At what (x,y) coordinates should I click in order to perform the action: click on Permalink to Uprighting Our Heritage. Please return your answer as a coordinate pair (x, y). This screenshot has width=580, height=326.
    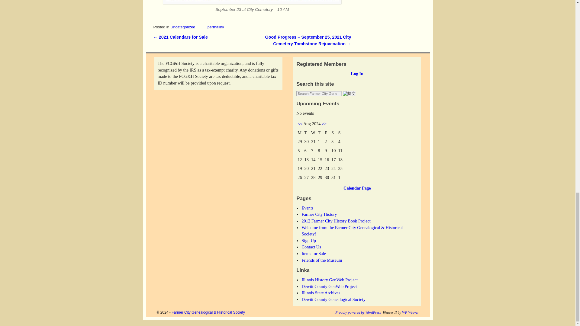
    Looking at the image, I should click on (216, 27).